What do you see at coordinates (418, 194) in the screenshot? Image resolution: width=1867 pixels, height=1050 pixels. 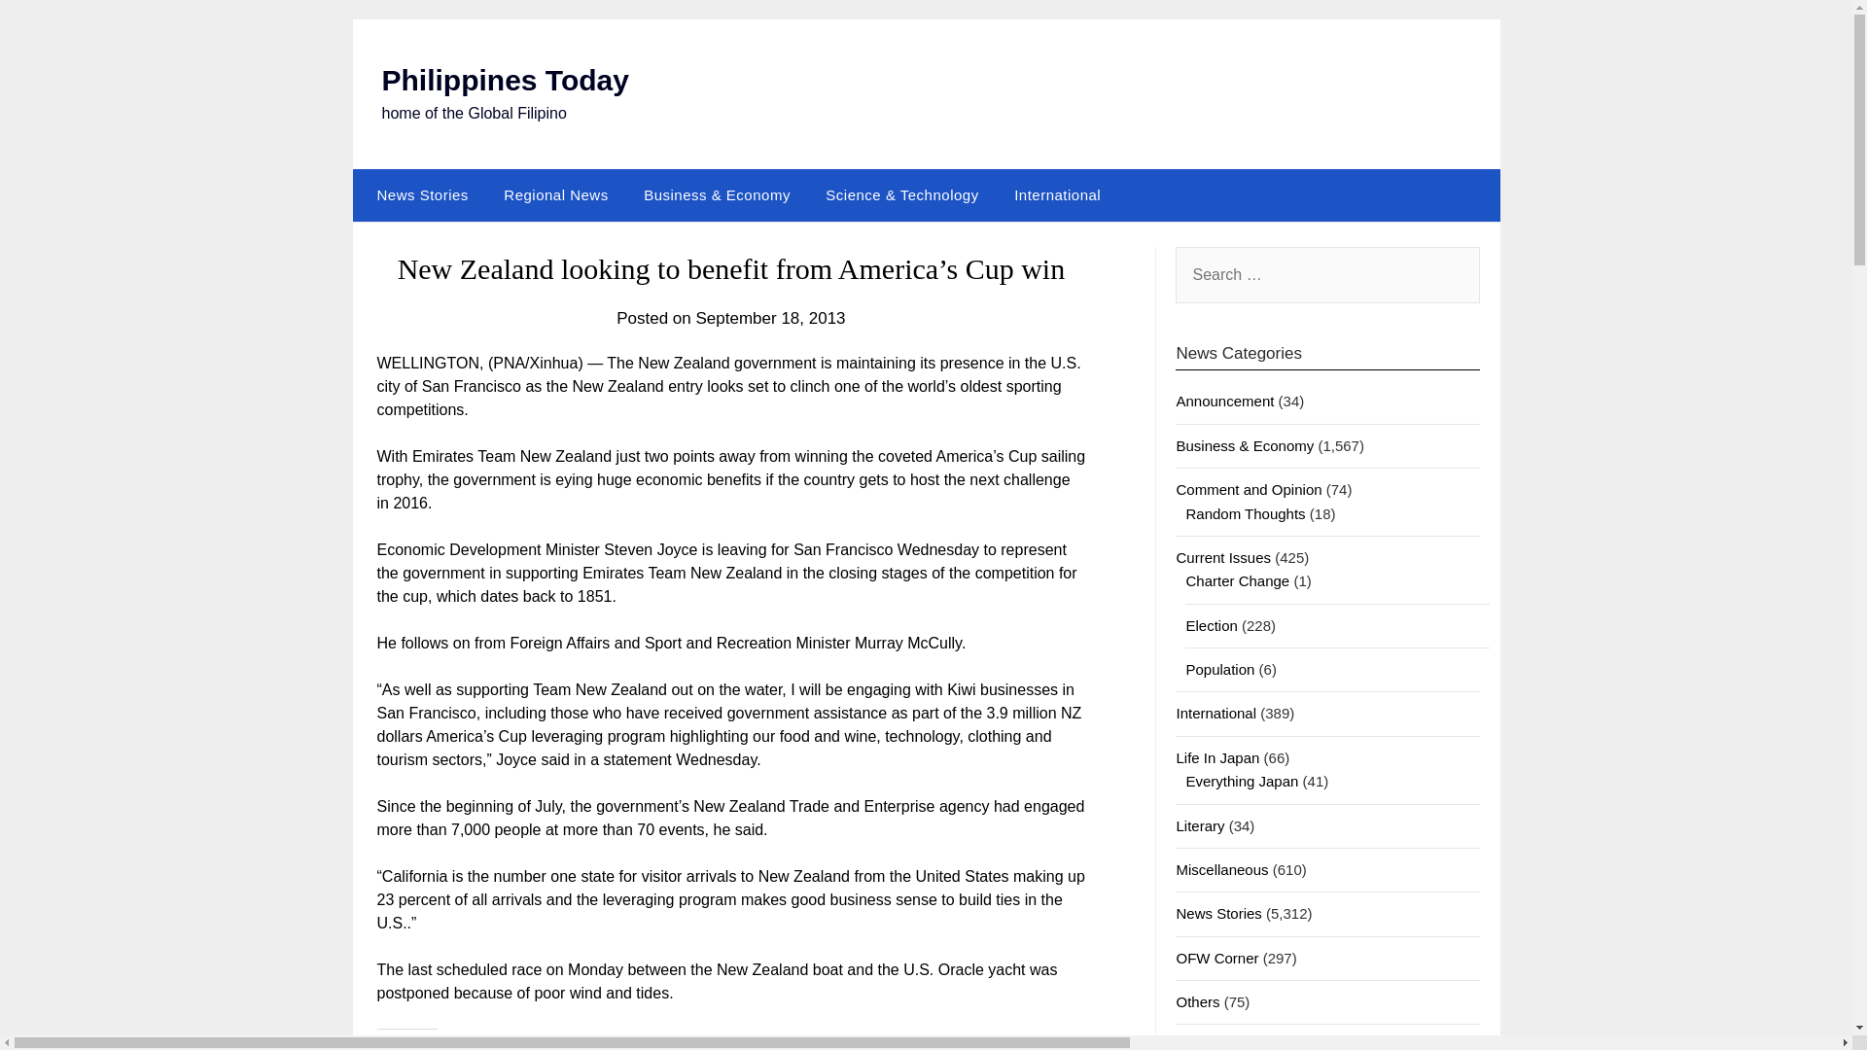 I see `News Stories` at bounding box center [418, 194].